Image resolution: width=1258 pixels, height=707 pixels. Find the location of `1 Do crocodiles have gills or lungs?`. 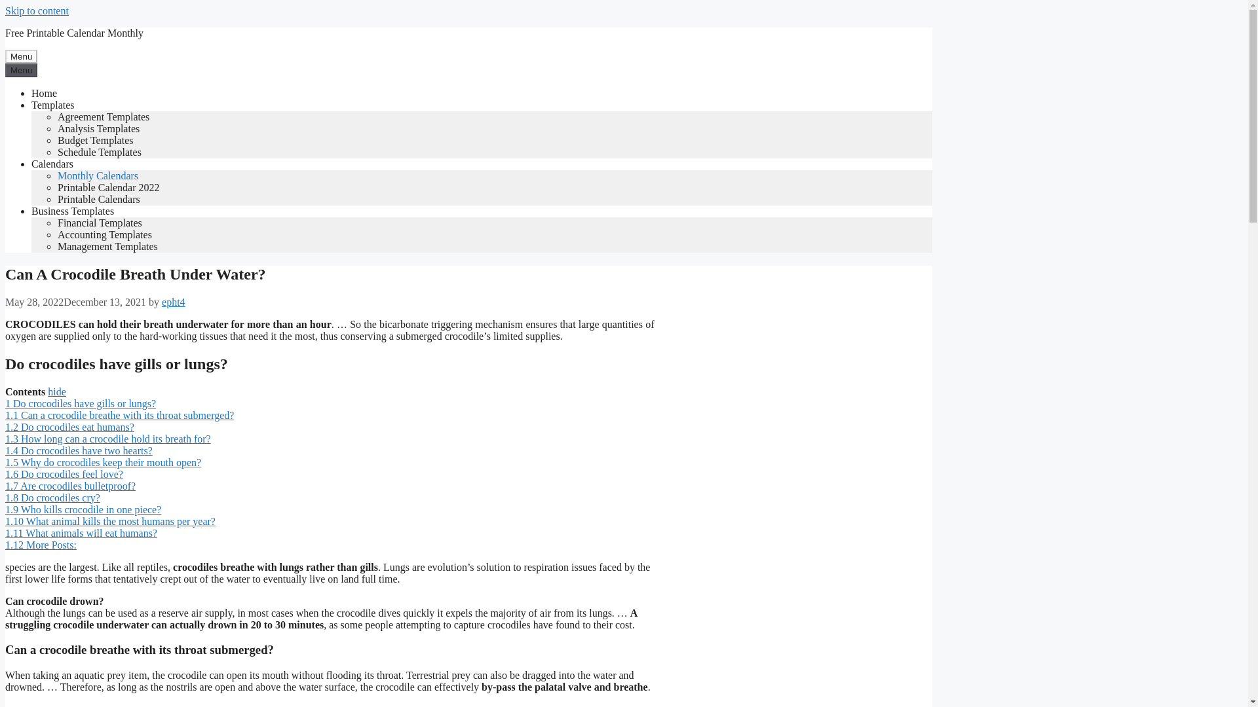

1 Do crocodiles have gills or lungs? is located at coordinates (80, 403).